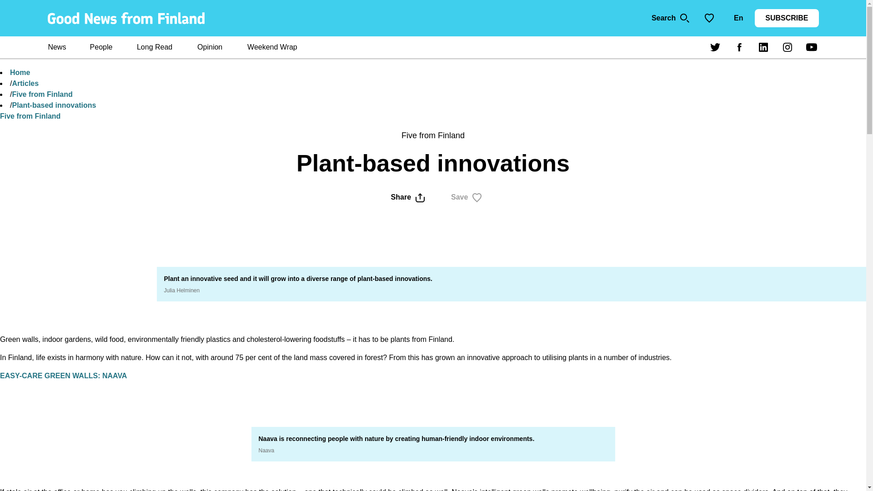  Describe the element at coordinates (20, 73) in the screenshot. I see `Home` at that location.